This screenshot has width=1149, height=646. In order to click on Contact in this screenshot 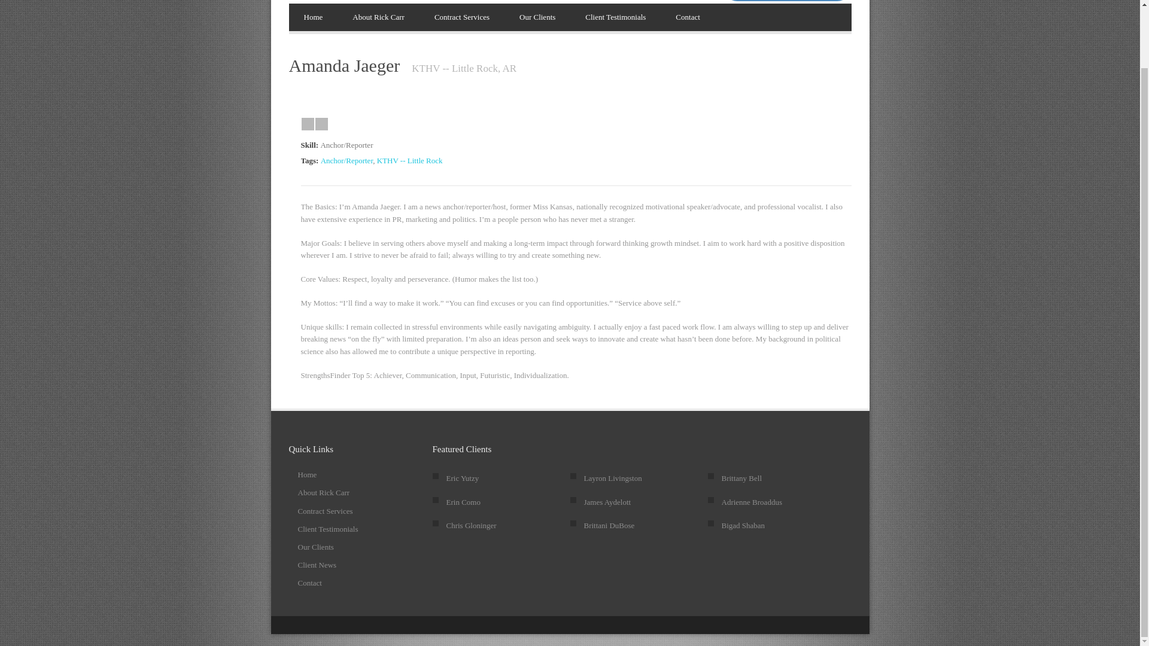, I will do `click(688, 17)`.